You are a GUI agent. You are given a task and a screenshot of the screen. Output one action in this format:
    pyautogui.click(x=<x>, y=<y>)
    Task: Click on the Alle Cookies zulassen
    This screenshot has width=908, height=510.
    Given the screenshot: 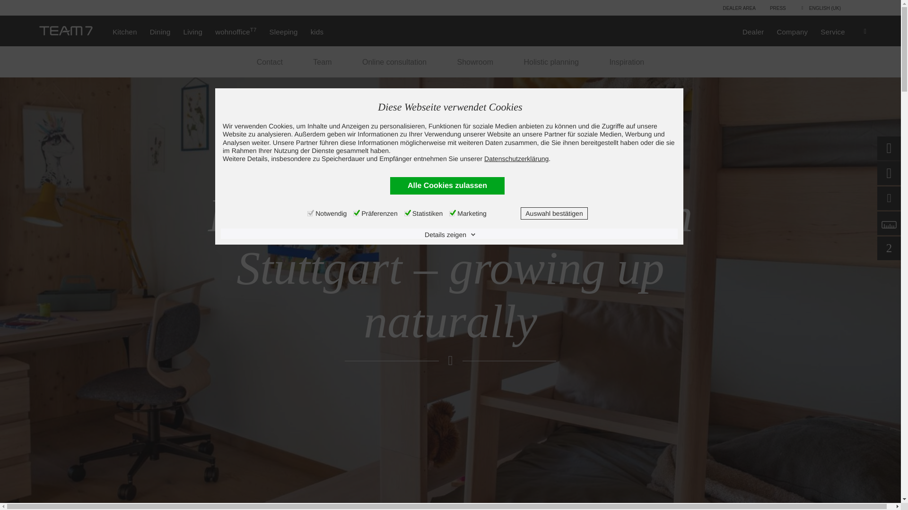 What is the action you would take?
    pyautogui.click(x=447, y=185)
    